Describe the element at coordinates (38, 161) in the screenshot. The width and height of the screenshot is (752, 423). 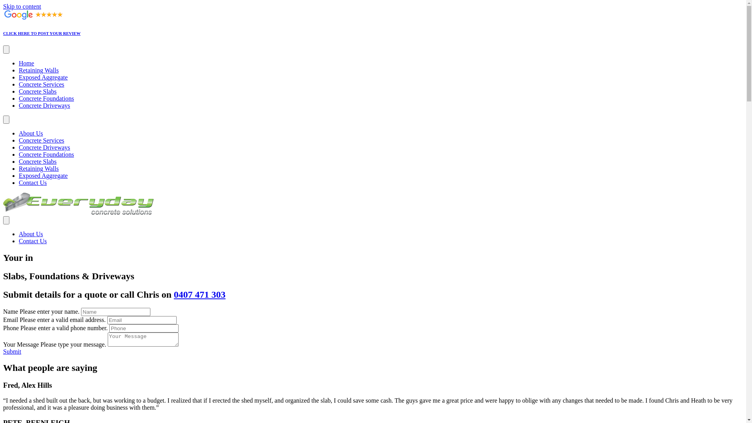
I see `Concrete Slabs` at that location.